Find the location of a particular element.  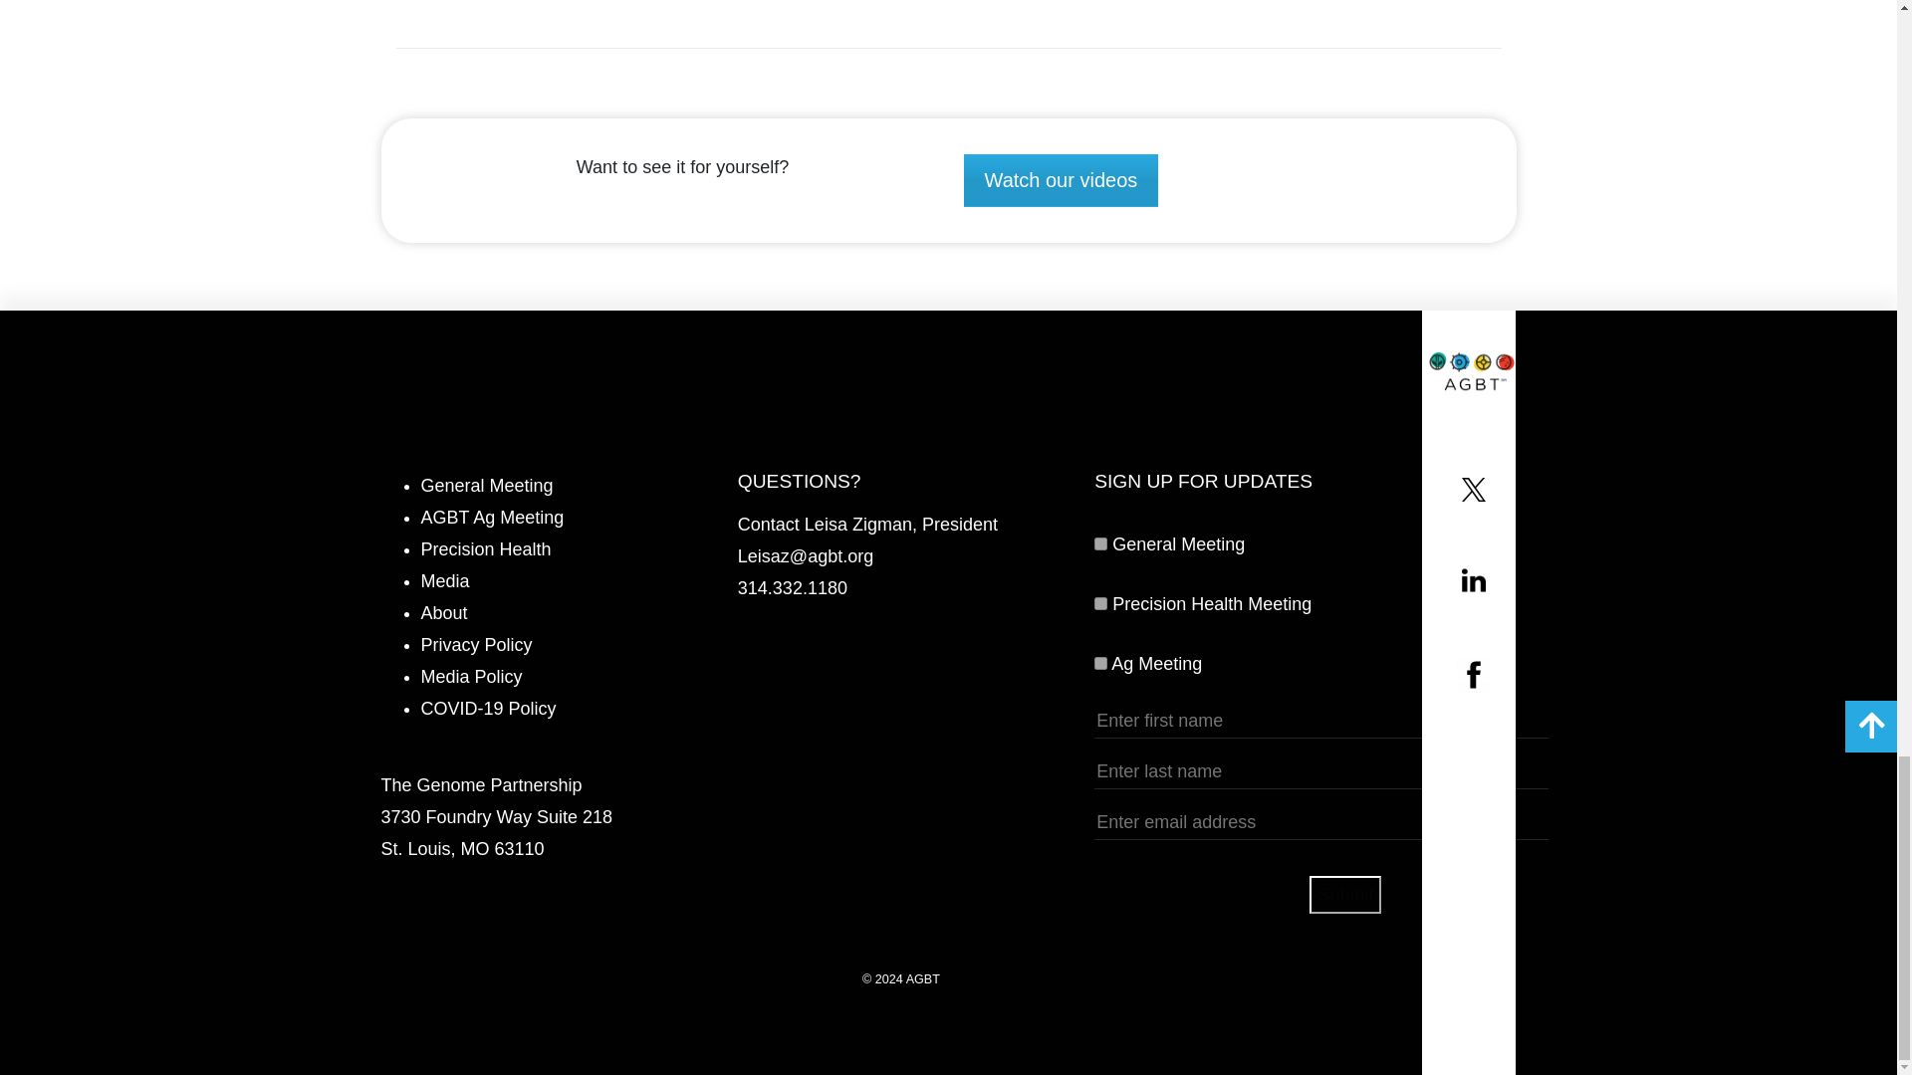

1304835228 is located at coordinates (1099, 543).